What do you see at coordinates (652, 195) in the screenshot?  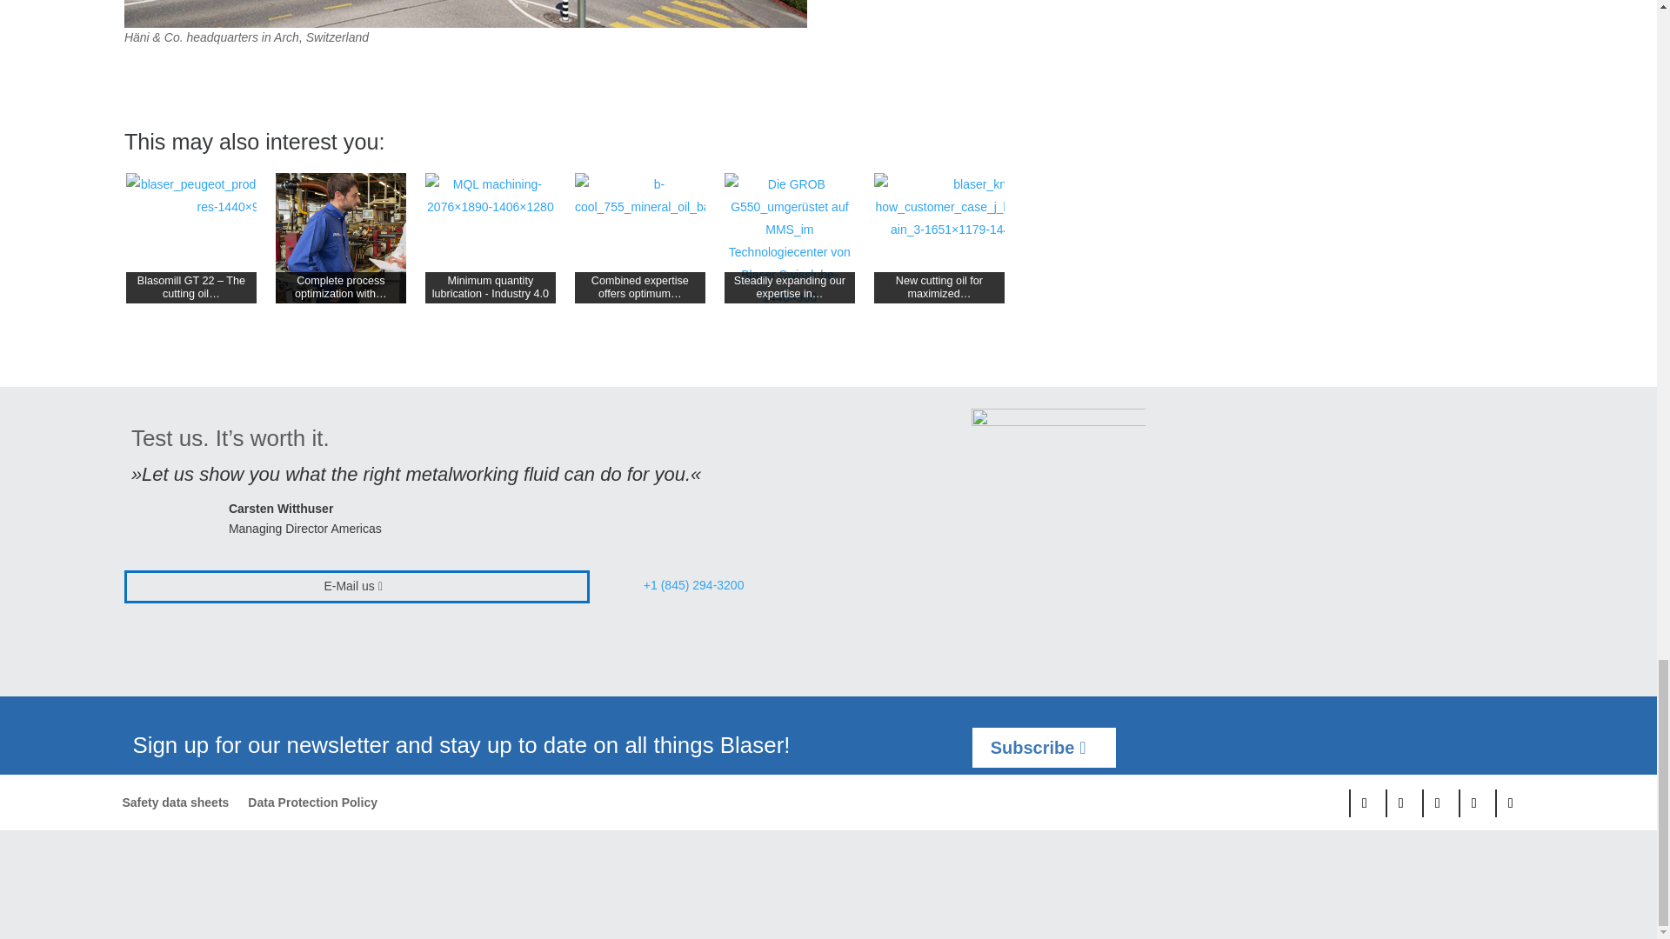 I see `Combined expertise offers optimum process security` at bounding box center [652, 195].